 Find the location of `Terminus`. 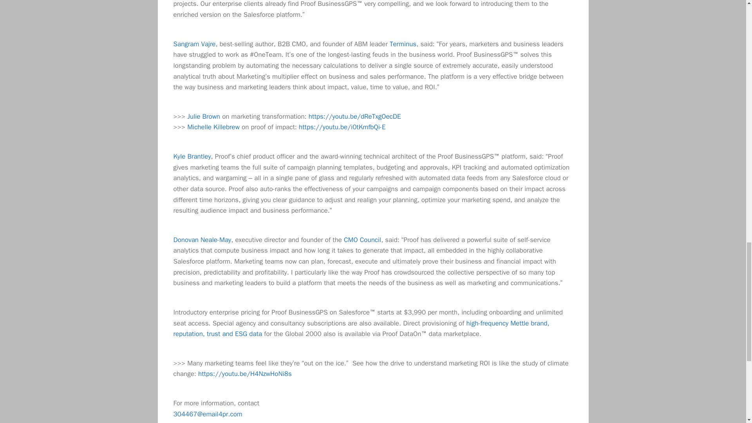

Terminus is located at coordinates (403, 44).